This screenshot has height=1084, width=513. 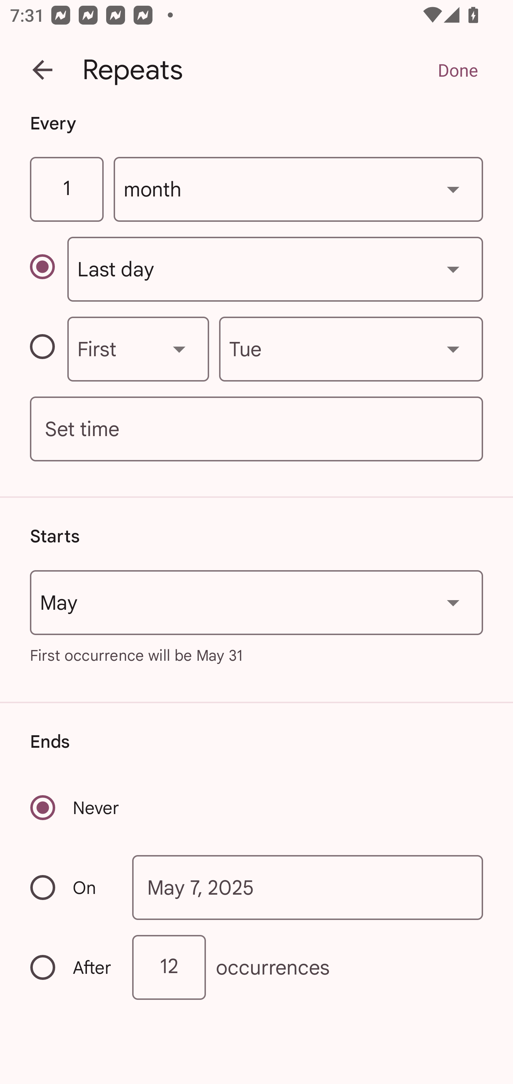 What do you see at coordinates (169, 967) in the screenshot?
I see `12` at bounding box center [169, 967].